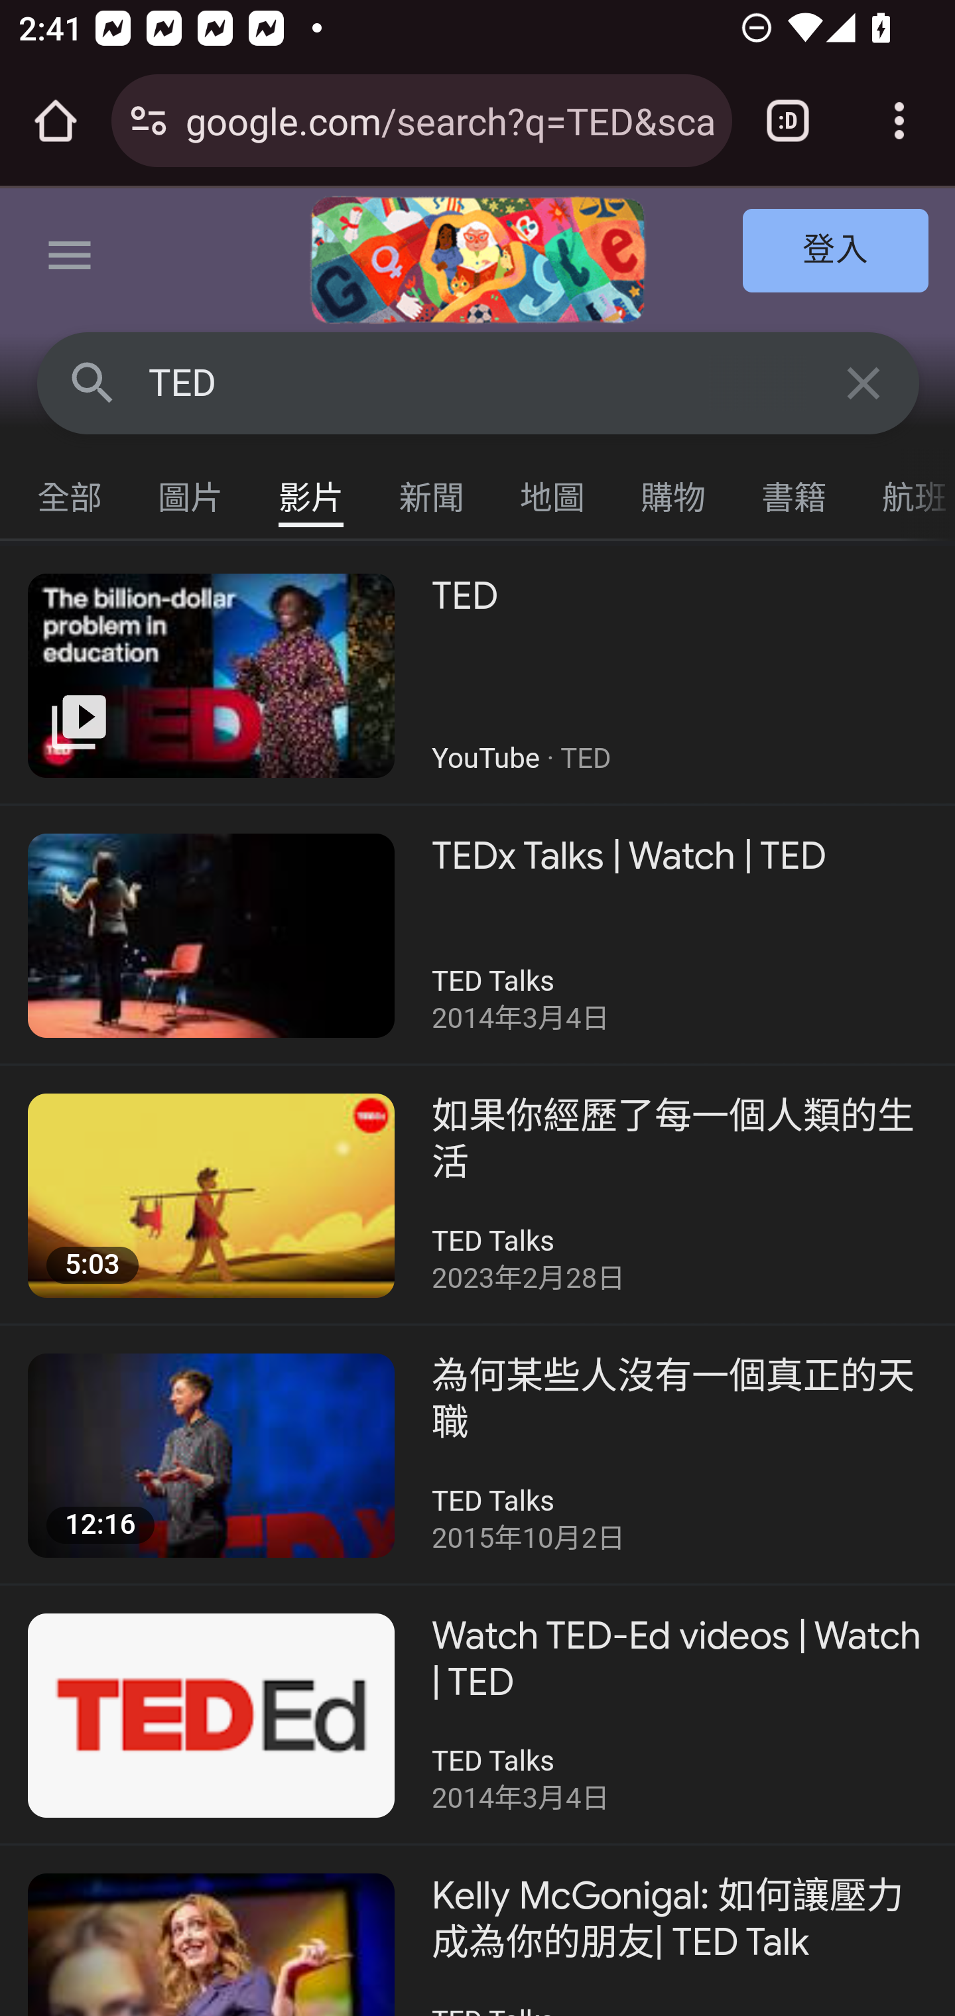  What do you see at coordinates (432, 491) in the screenshot?
I see `新聞` at bounding box center [432, 491].